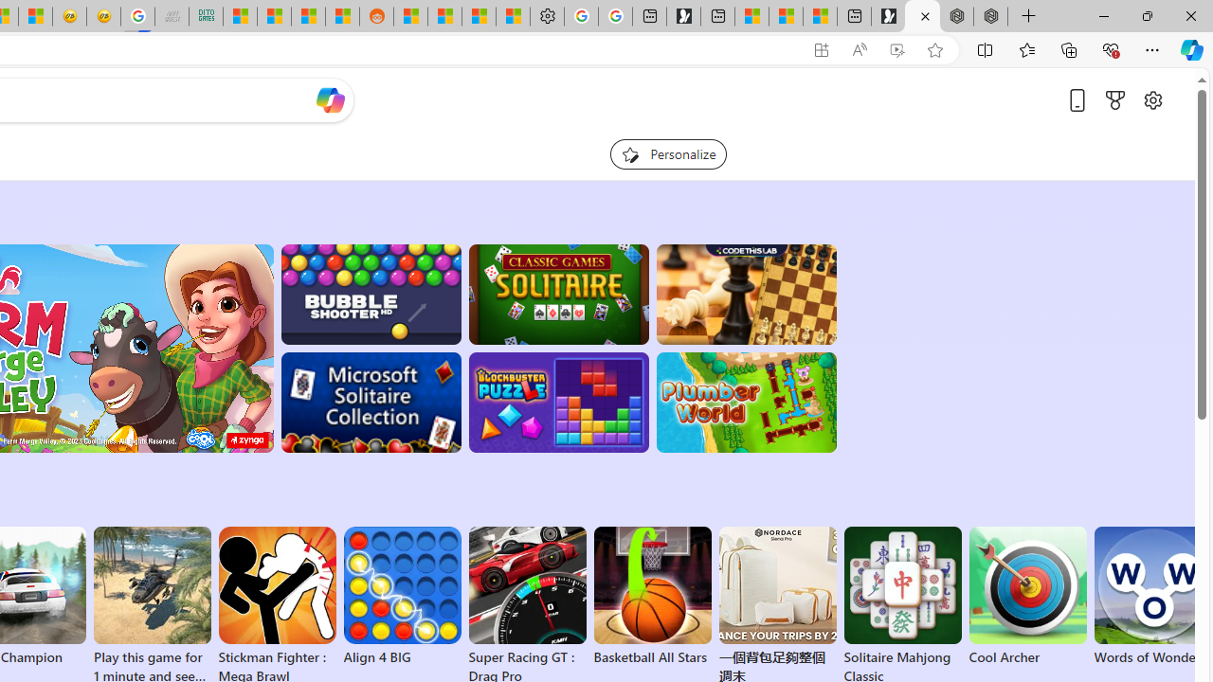 Image resolution: width=1213 pixels, height=682 pixels. What do you see at coordinates (410, 17) in the screenshot?
I see `R******* | Trusted Community Engagement and Contributions` at bounding box center [410, 17].